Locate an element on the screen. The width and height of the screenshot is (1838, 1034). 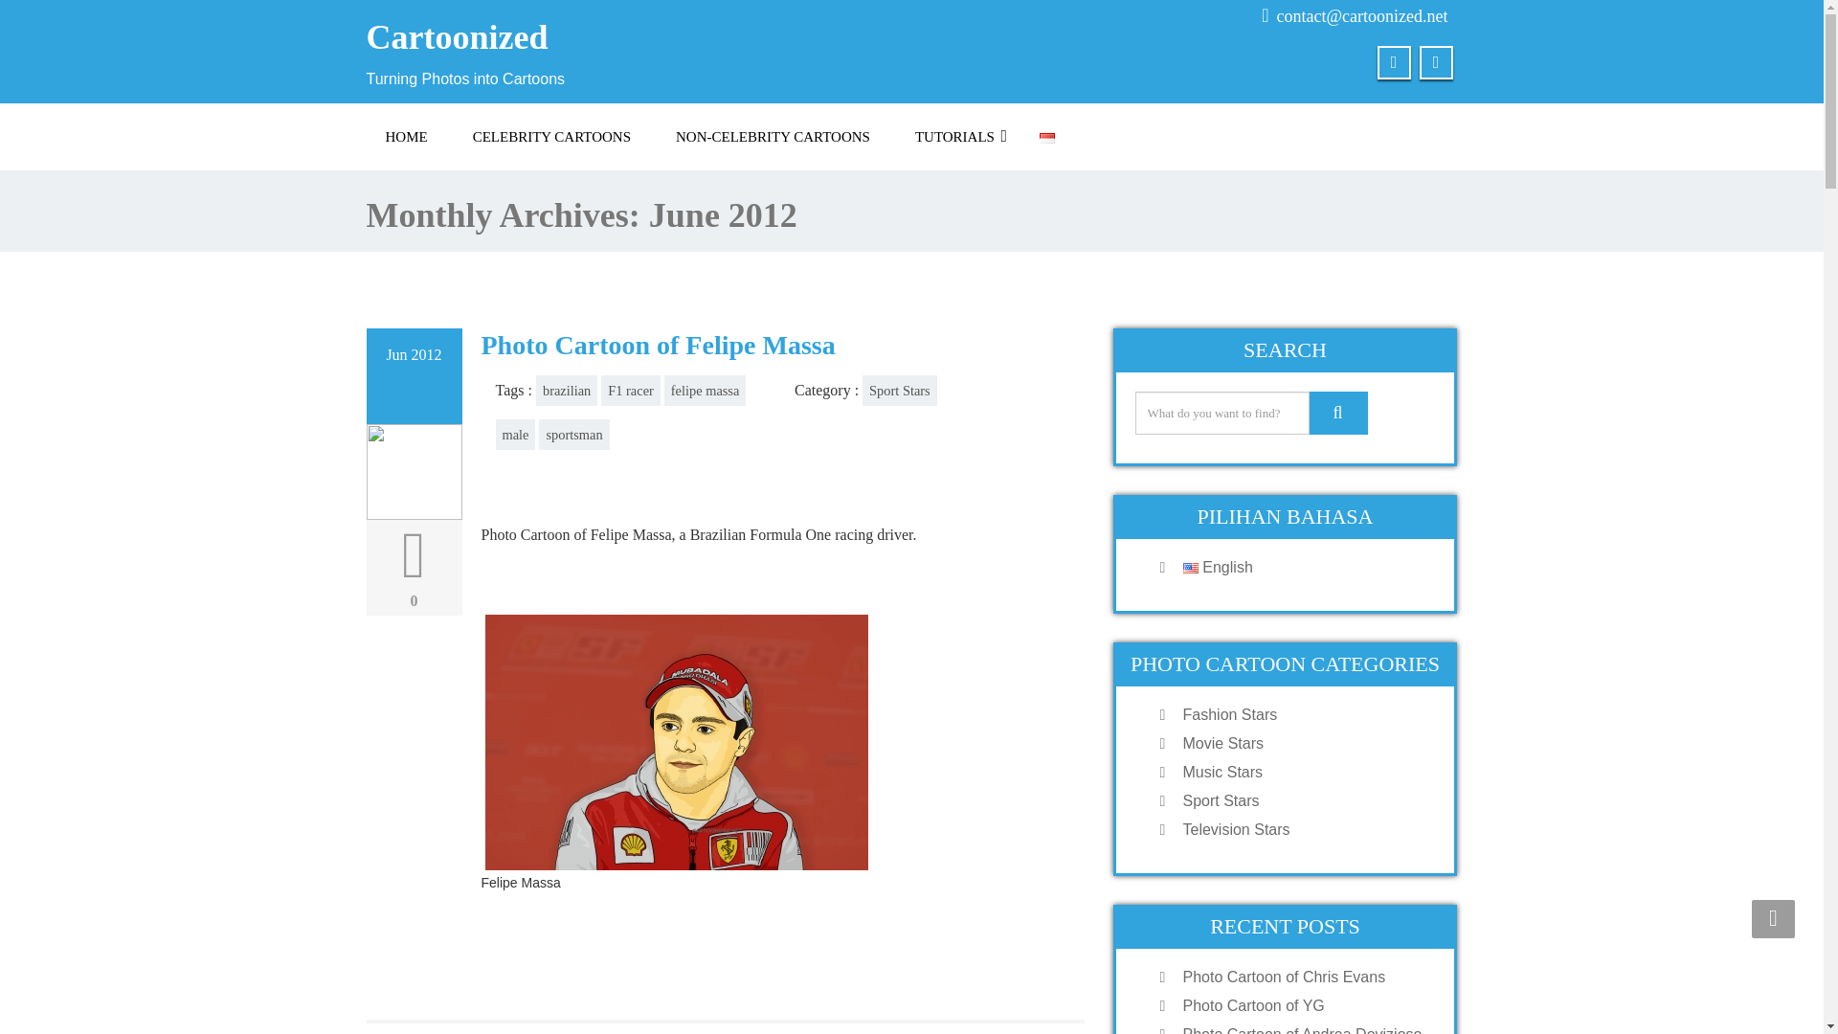
Cartoonized is located at coordinates (631, 38).